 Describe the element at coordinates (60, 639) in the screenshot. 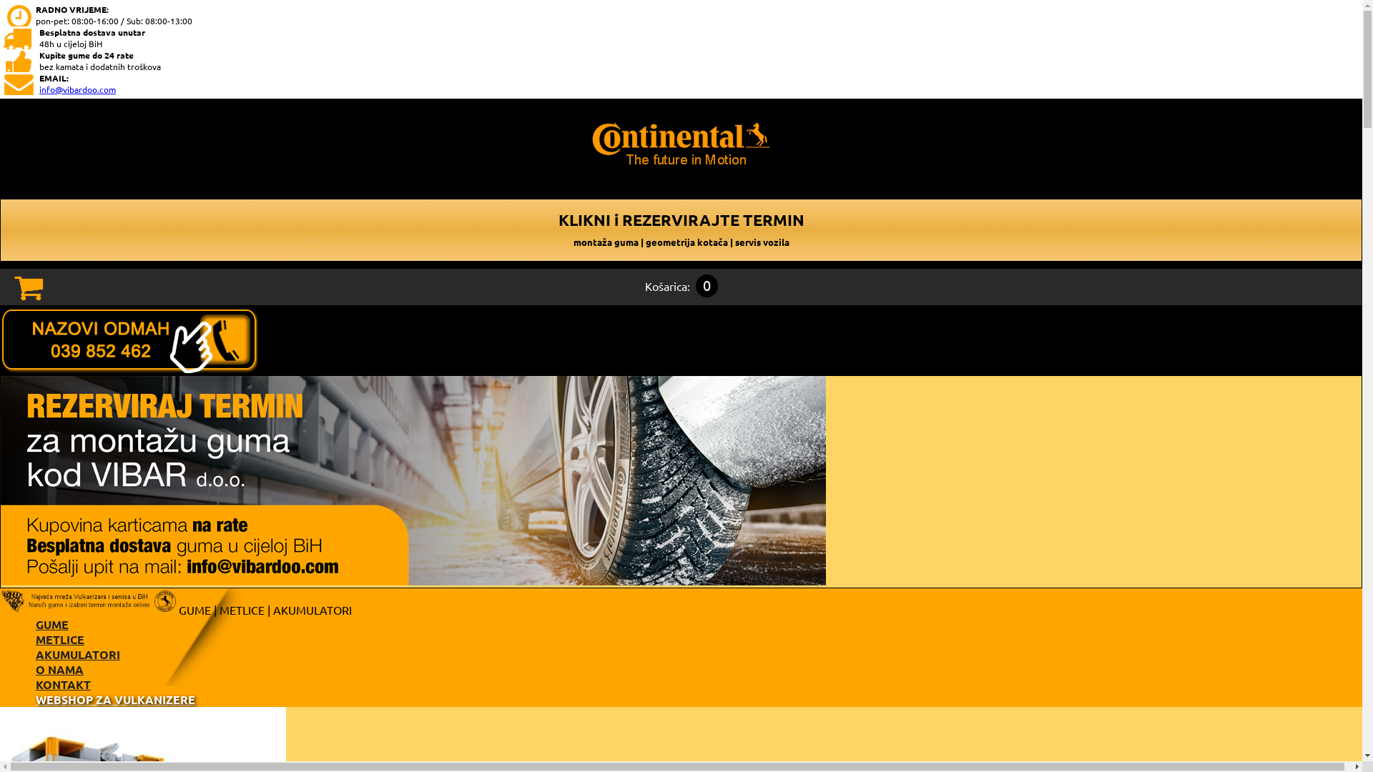

I see `METLICE` at that location.